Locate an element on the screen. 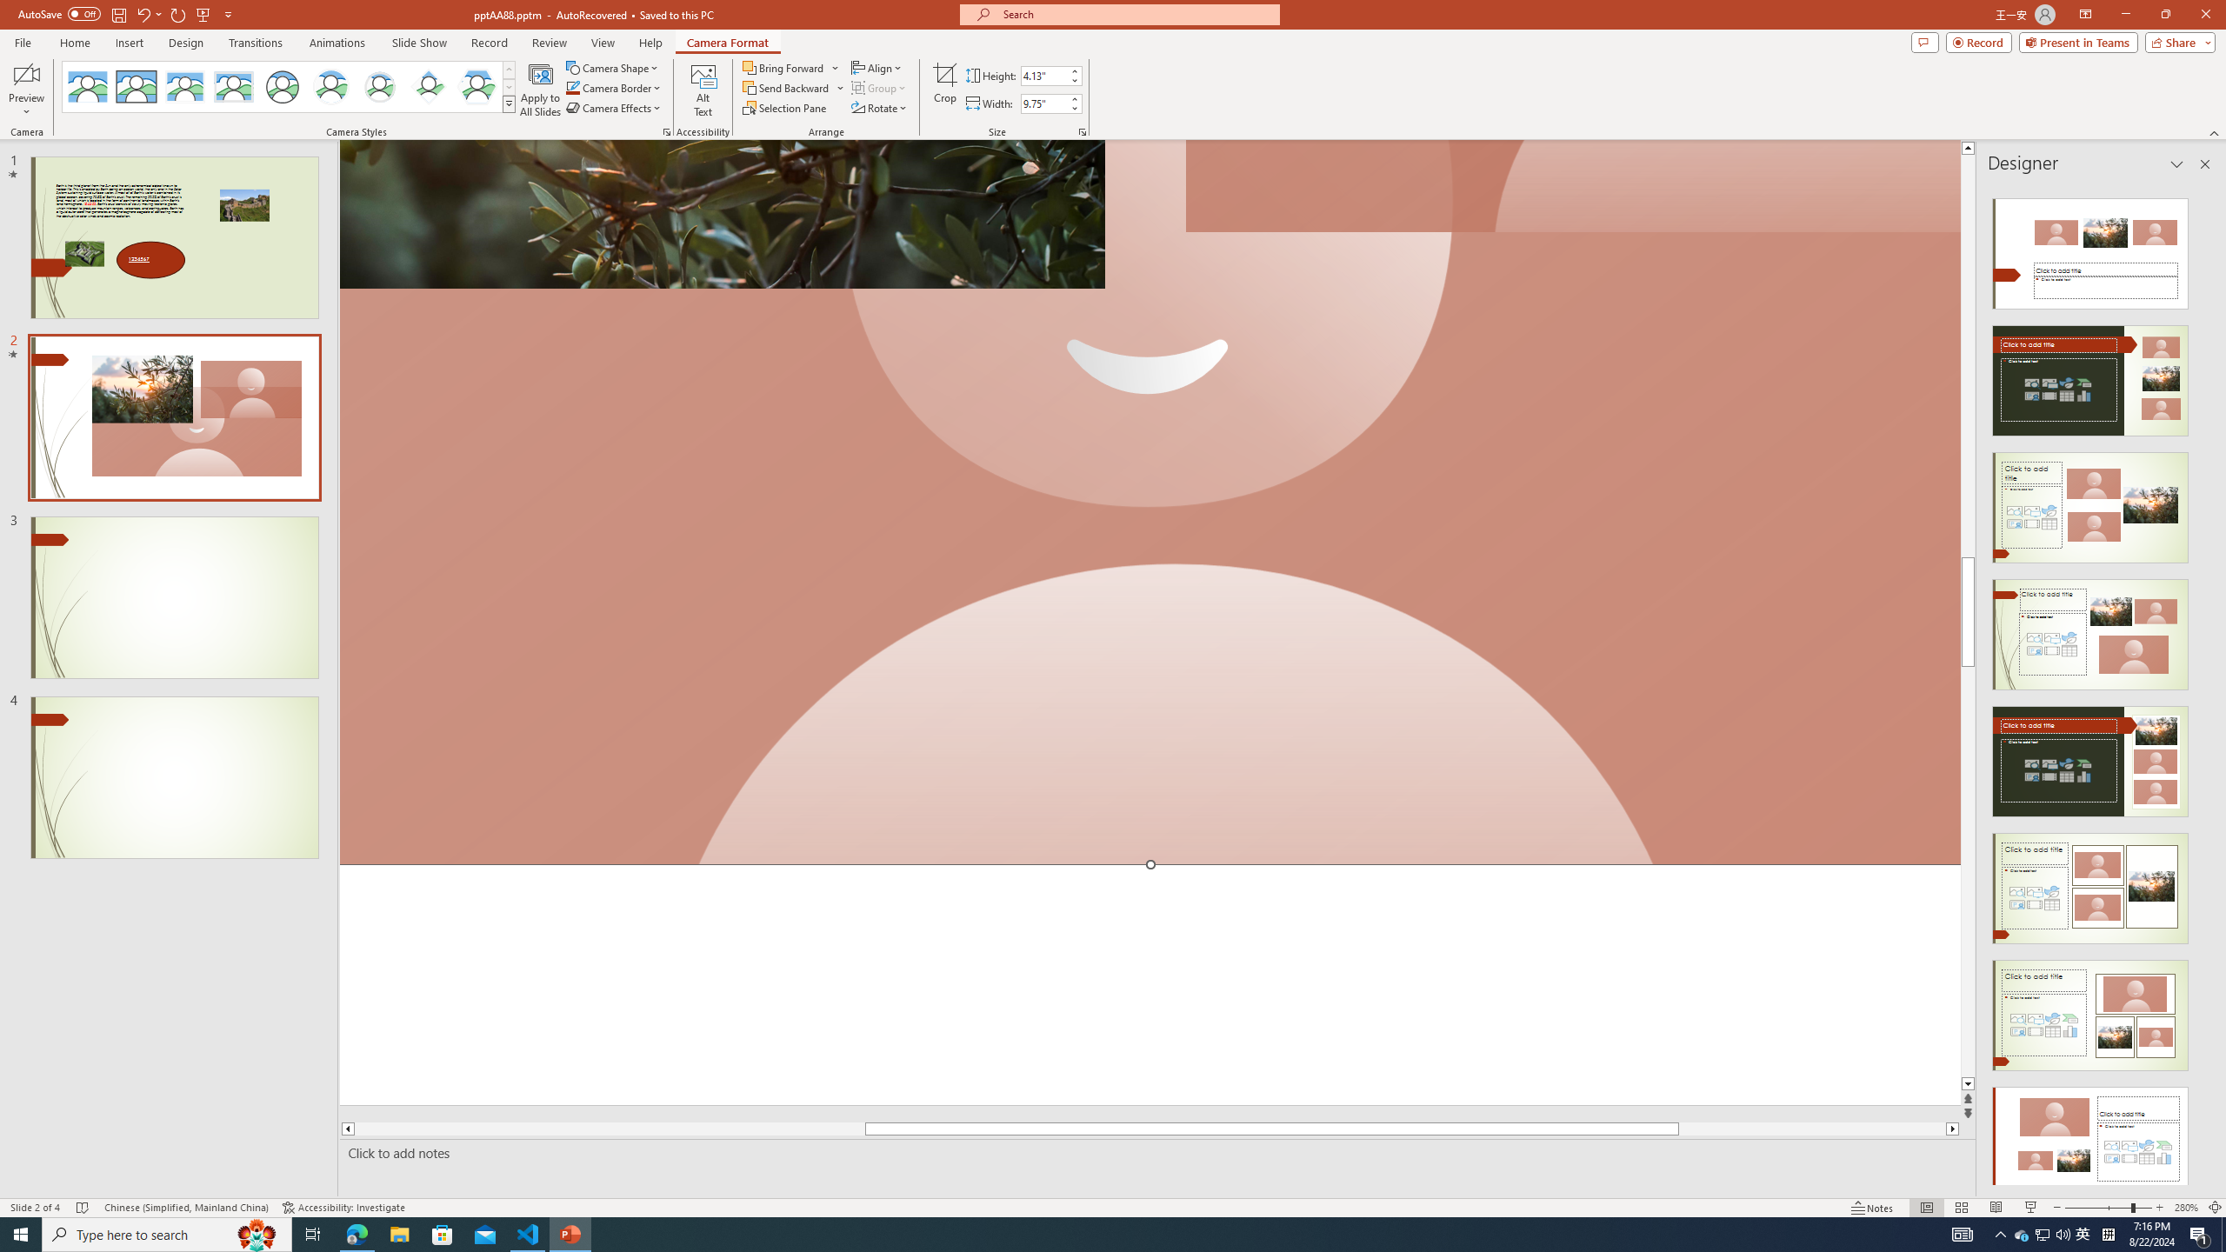 This screenshot has height=1252, width=2226. More is located at coordinates (1074, 99).